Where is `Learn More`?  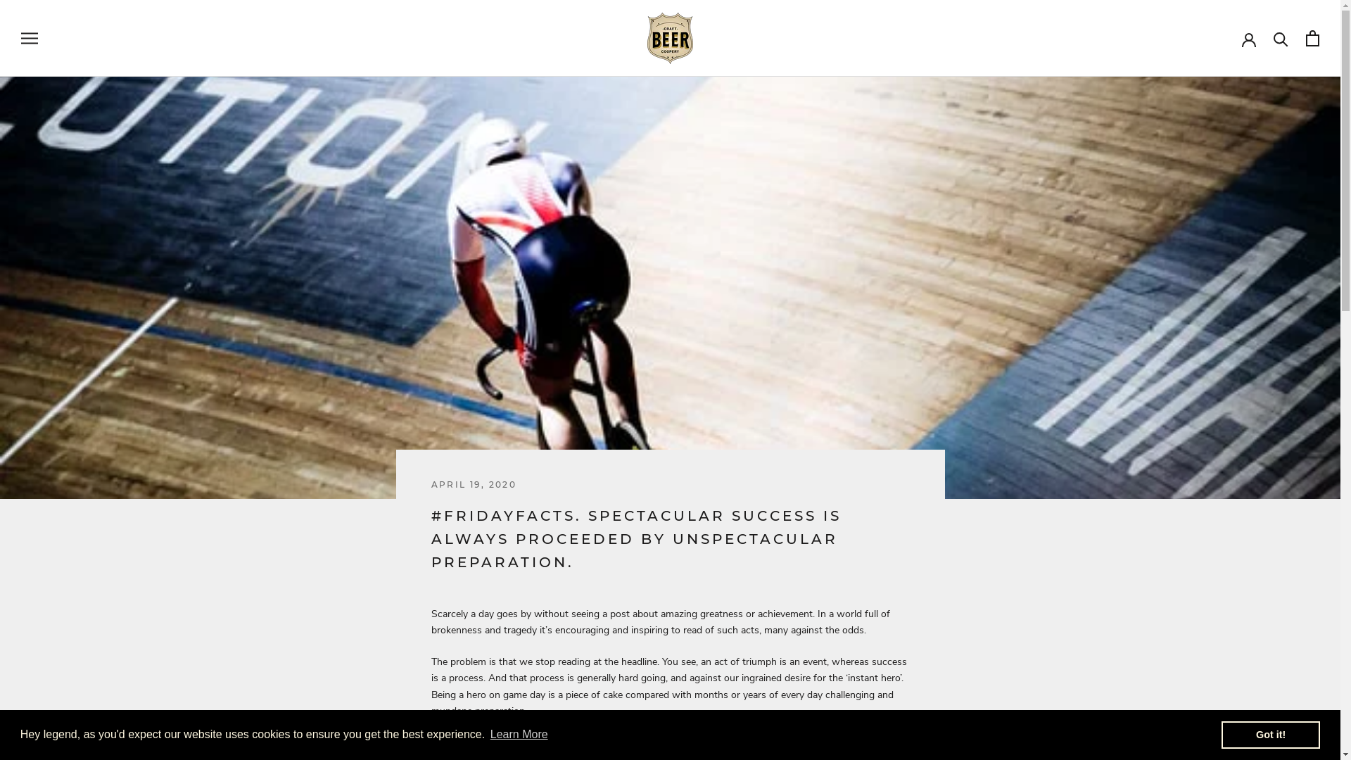
Learn More is located at coordinates (519, 735).